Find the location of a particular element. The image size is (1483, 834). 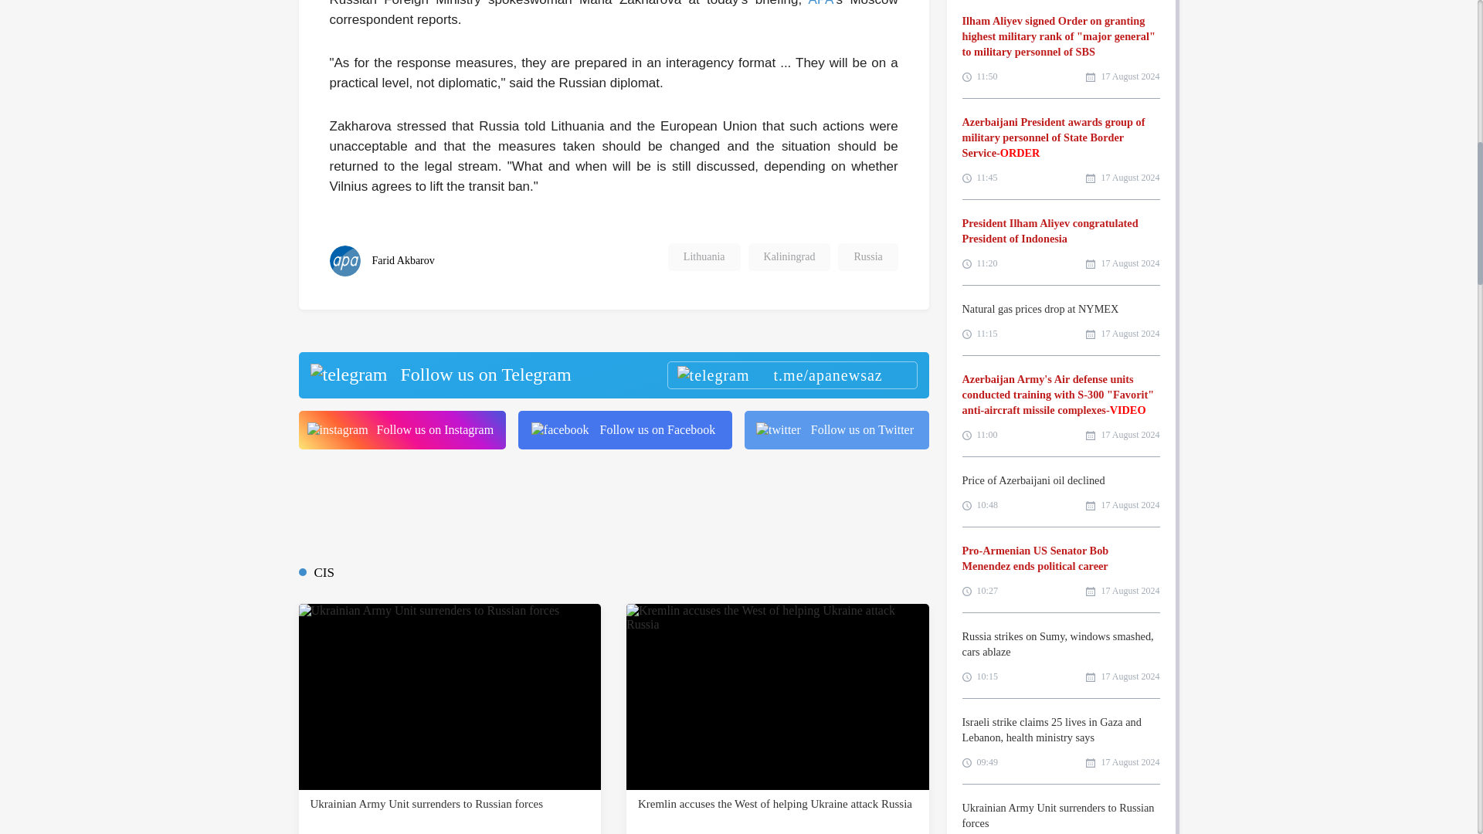

Follow us on Twitter is located at coordinates (837, 430).